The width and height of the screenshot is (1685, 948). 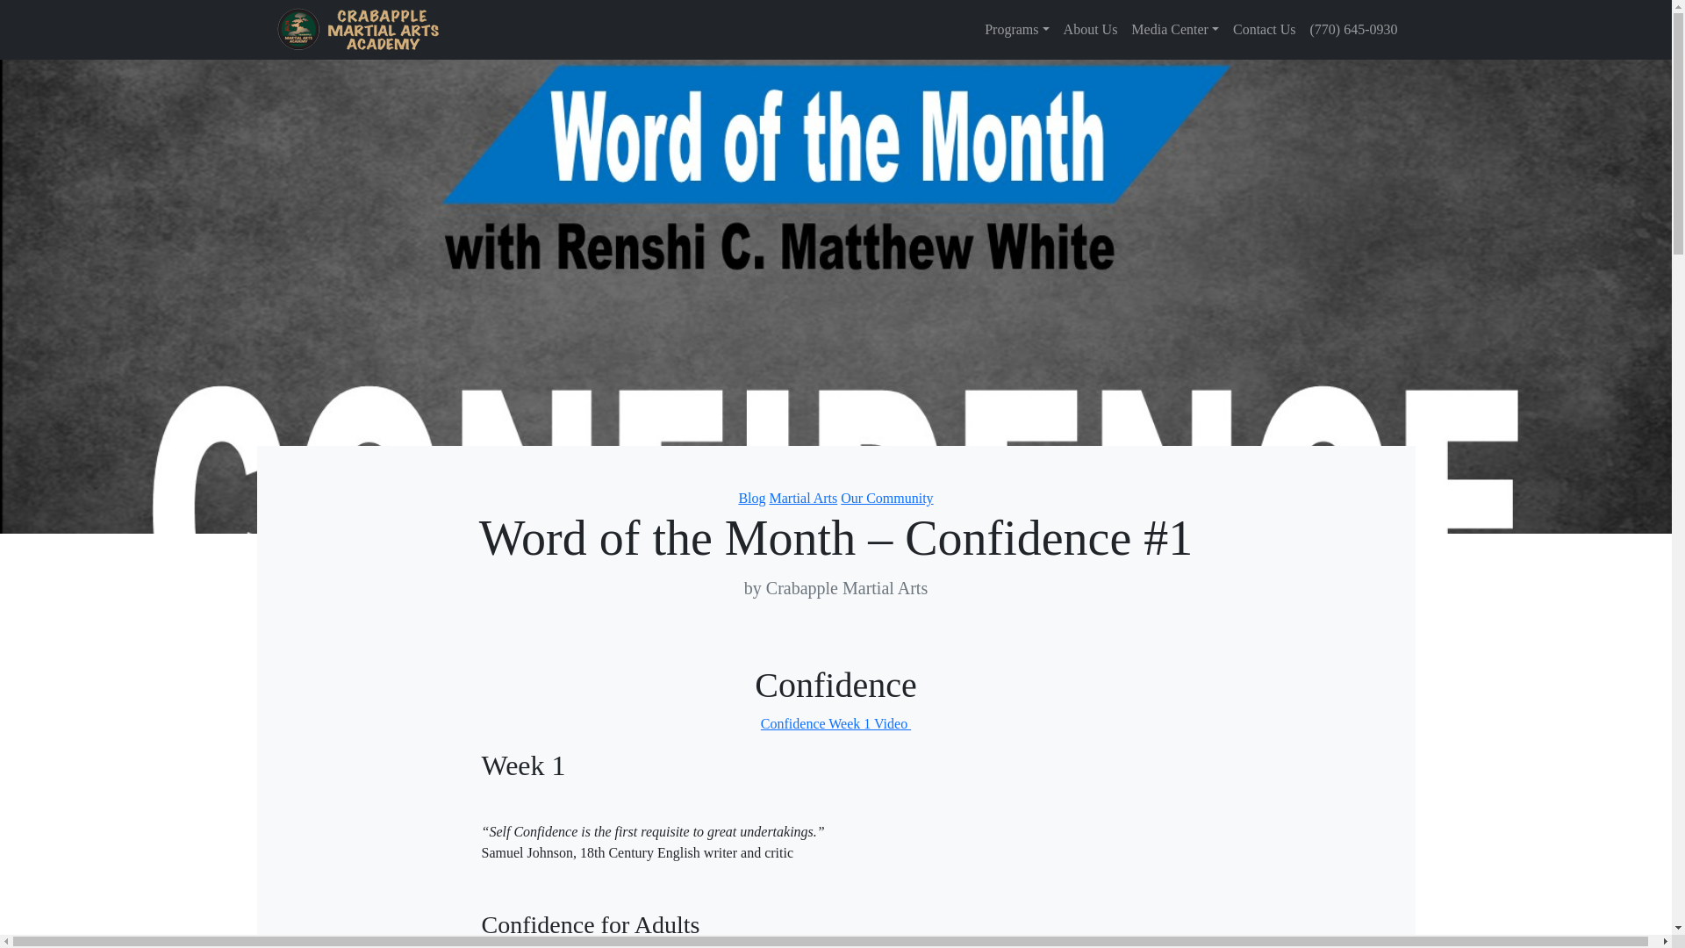 I want to click on Martial Arts, so click(x=802, y=498).